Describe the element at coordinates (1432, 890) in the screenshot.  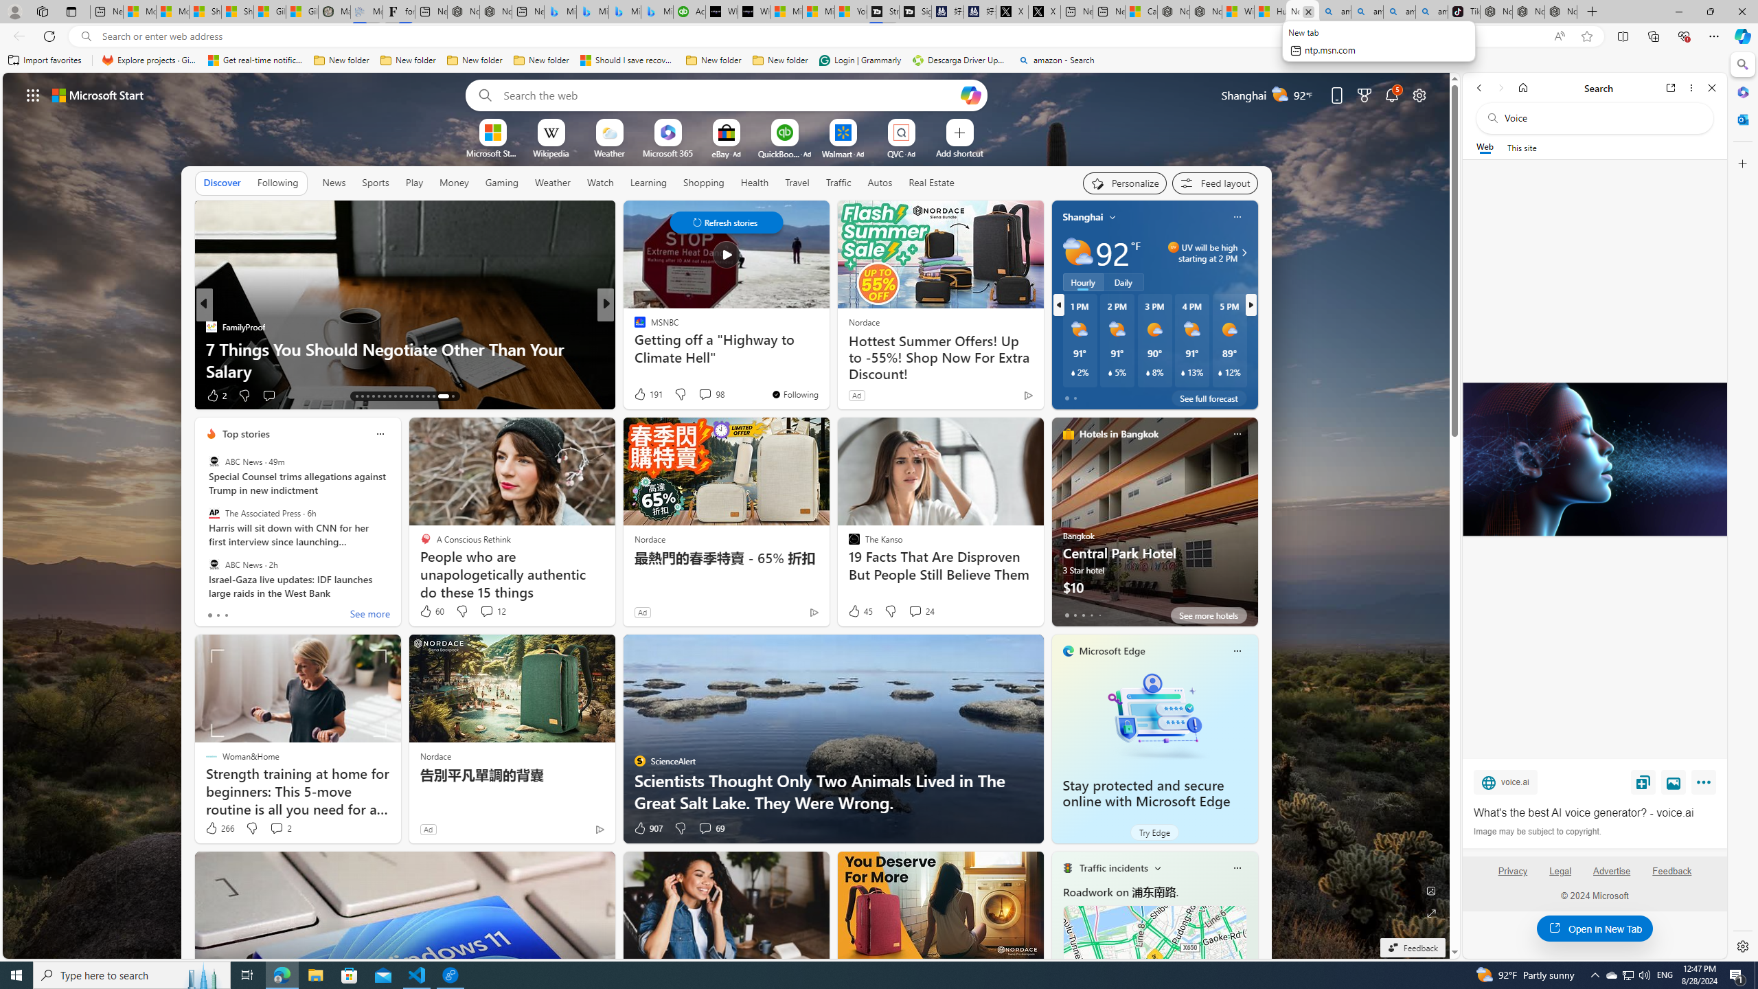
I see `Edit Background` at that location.